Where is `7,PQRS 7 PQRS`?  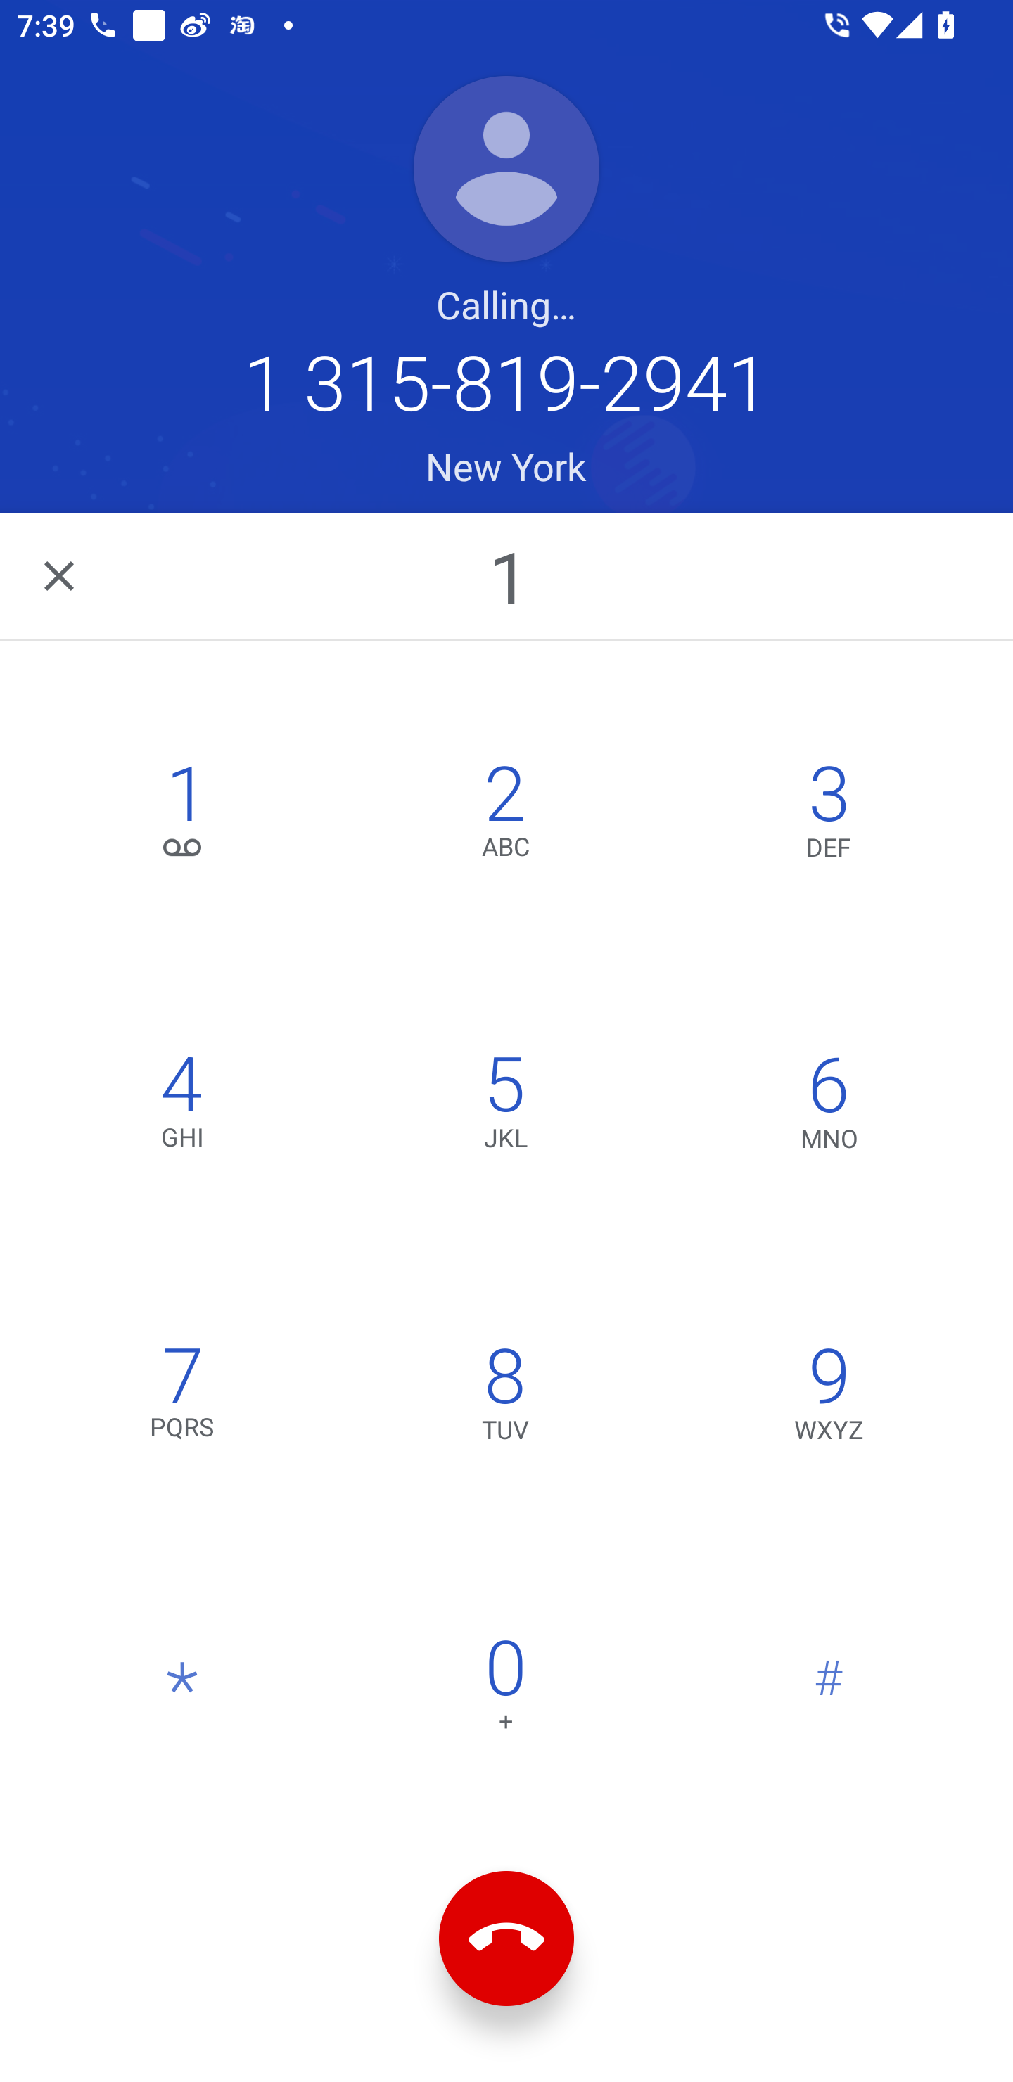
7,PQRS 7 PQRS is located at coordinates (183, 1398).